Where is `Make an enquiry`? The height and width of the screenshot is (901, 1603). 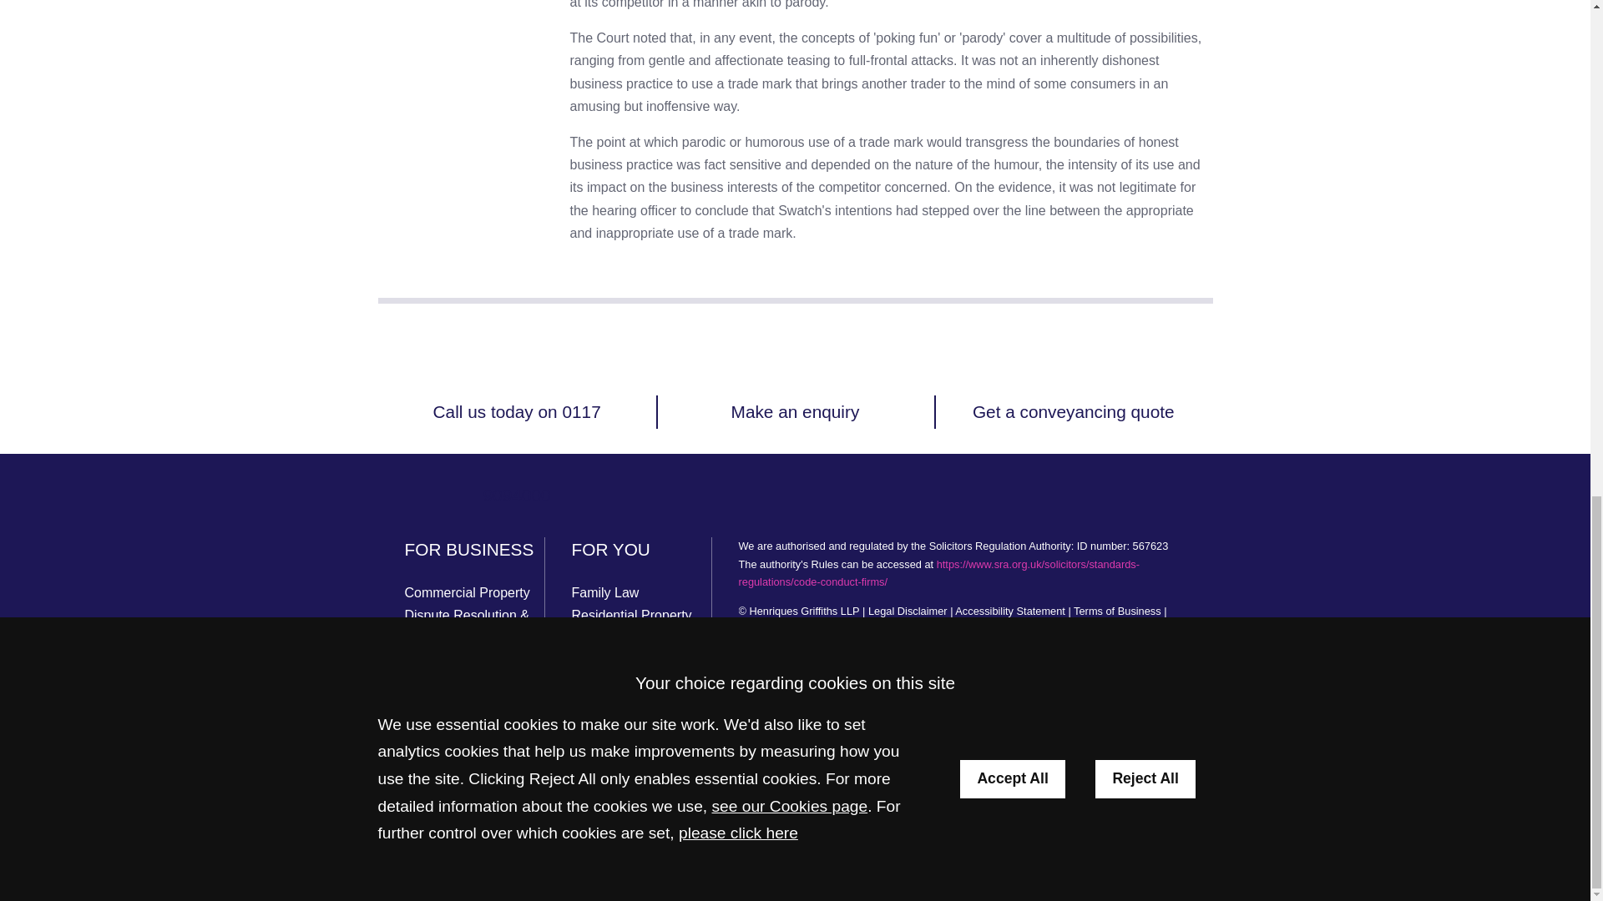
Make an enquiry is located at coordinates (795, 411).